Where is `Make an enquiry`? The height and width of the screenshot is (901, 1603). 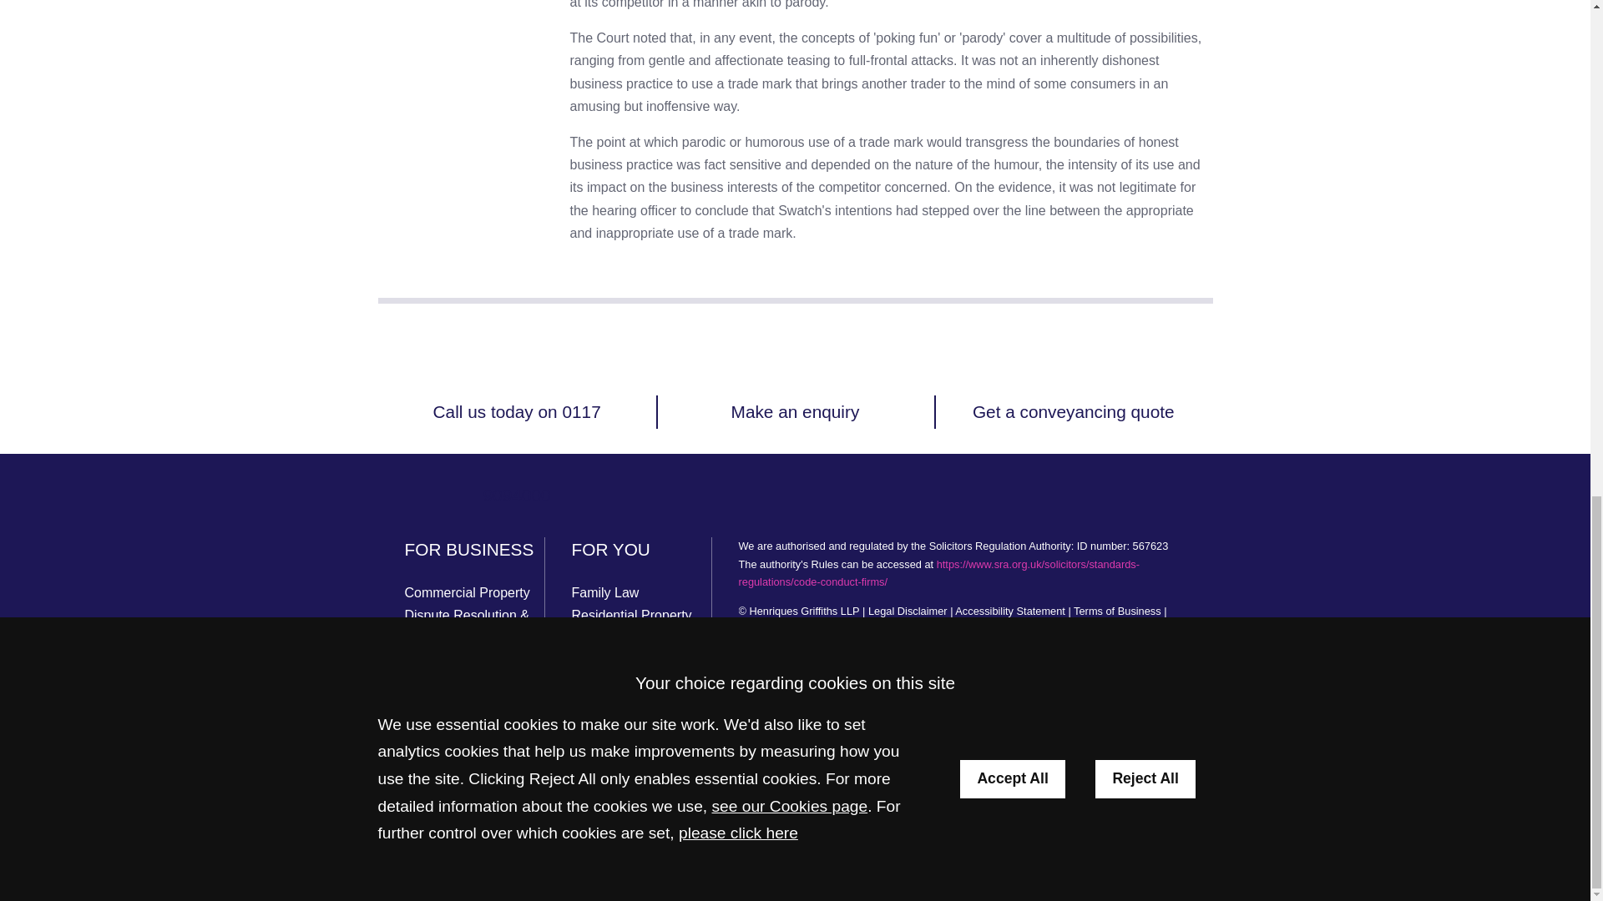
Make an enquiry is located at coordinates (795, 411).